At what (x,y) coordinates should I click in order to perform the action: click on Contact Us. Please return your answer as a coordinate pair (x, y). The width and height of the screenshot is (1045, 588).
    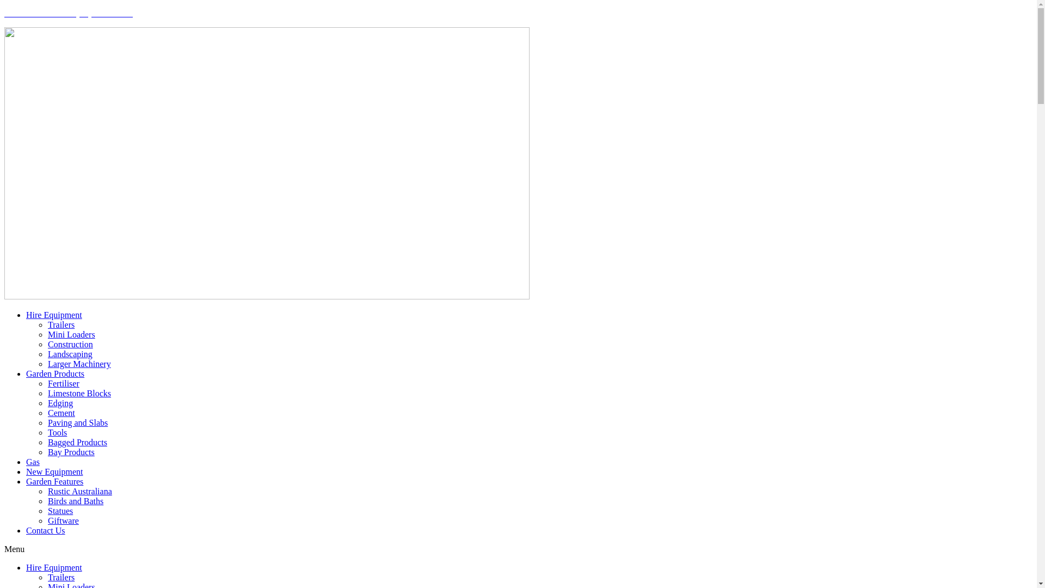
    Looking at the image, I should click on (46, 530).